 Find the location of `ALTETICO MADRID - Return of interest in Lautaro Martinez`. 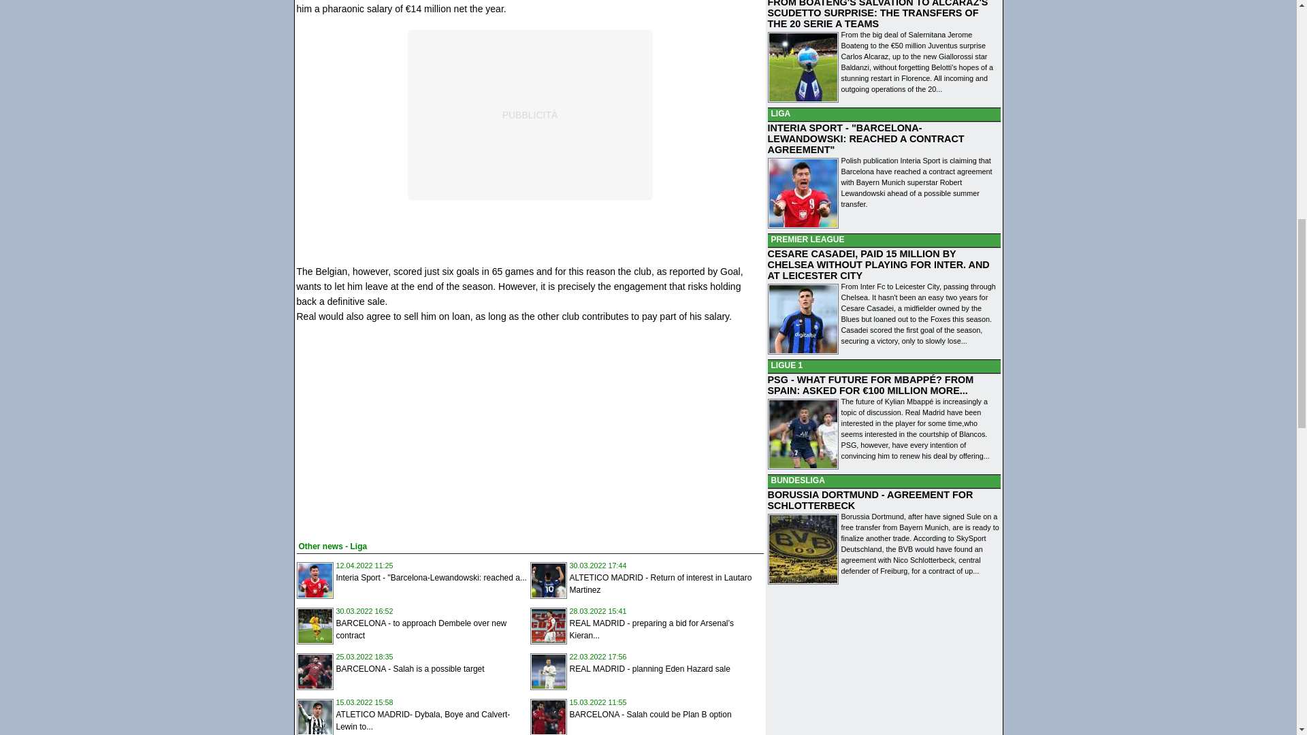

ALTETICO MADRID - Return of interest in Lautaro Martinez is located at coordinates (660, 584).